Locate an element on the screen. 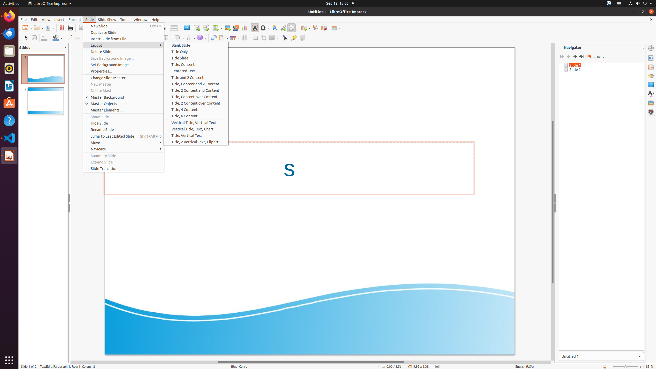  Line Color is located at coordinates (46, 38).